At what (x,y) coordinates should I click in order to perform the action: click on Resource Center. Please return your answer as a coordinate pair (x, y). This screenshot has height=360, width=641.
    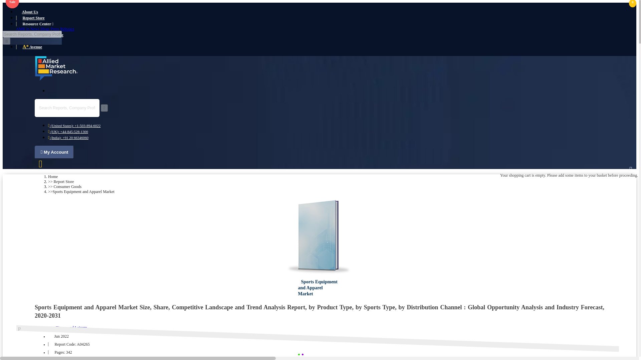
    Looking at the image, I should click on (38, 24).